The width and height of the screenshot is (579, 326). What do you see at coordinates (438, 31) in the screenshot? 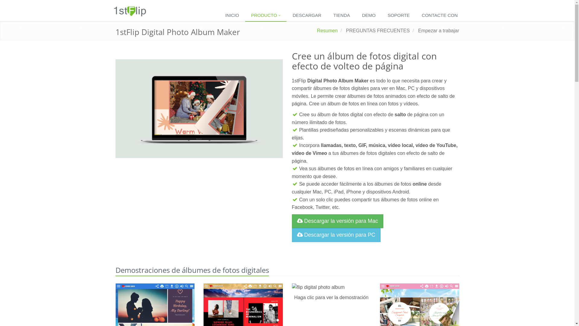
I see `Empezar a trabajar` at bounding box center [438, 31].